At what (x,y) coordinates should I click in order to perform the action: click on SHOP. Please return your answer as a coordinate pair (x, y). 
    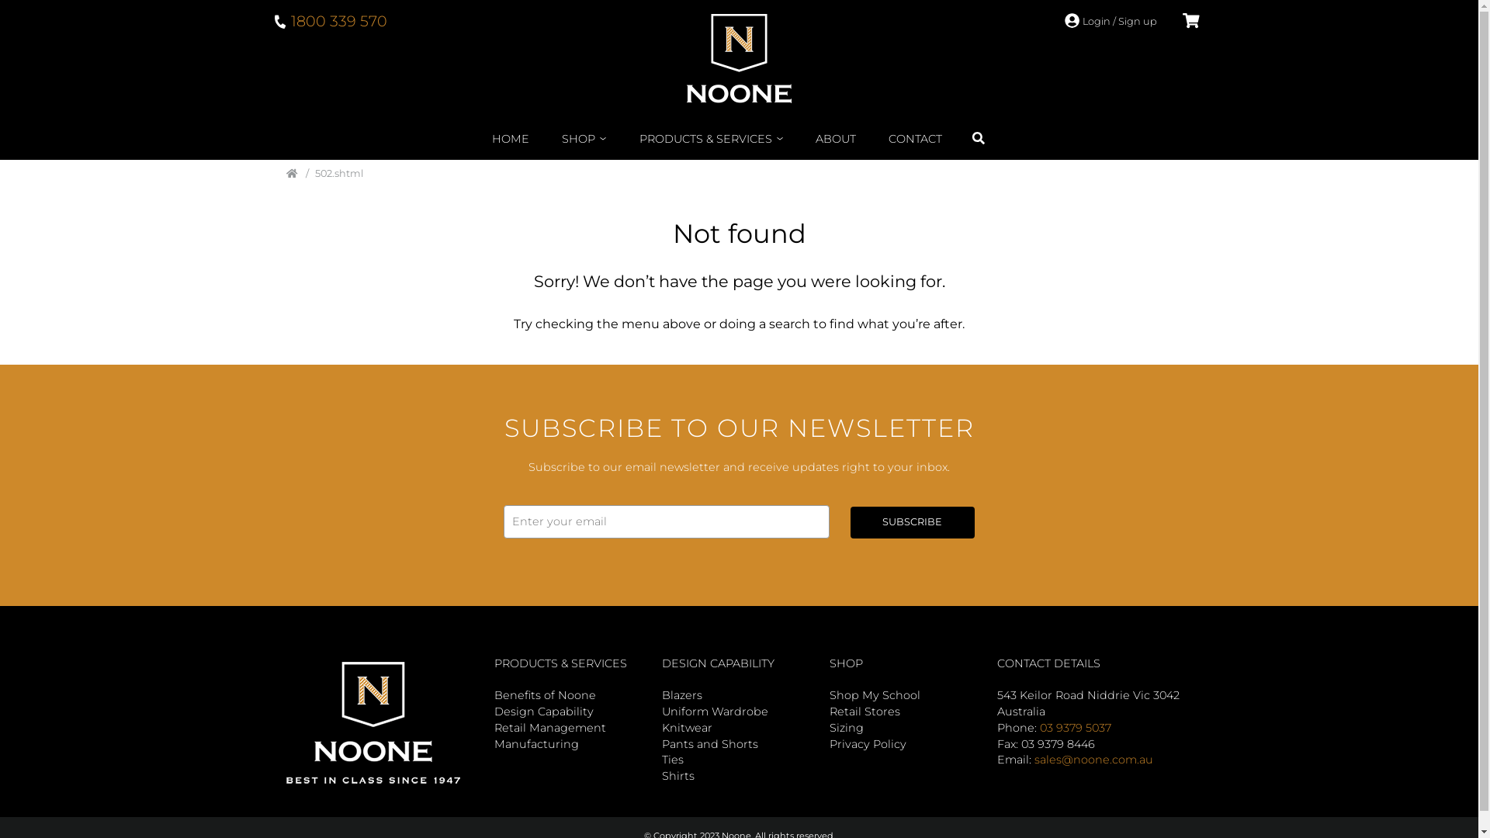
    Looking at the image, I should click on (584, 138).